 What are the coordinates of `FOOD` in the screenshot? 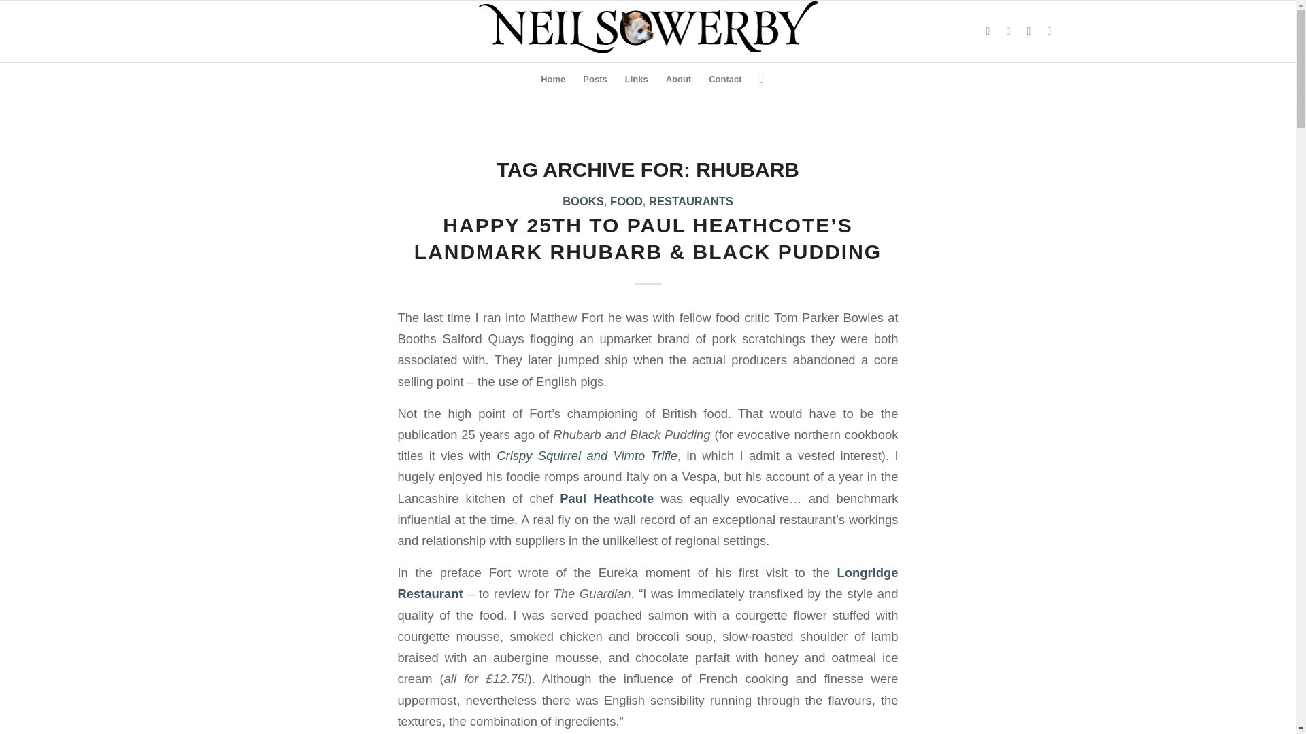 It's located at (626, 201).